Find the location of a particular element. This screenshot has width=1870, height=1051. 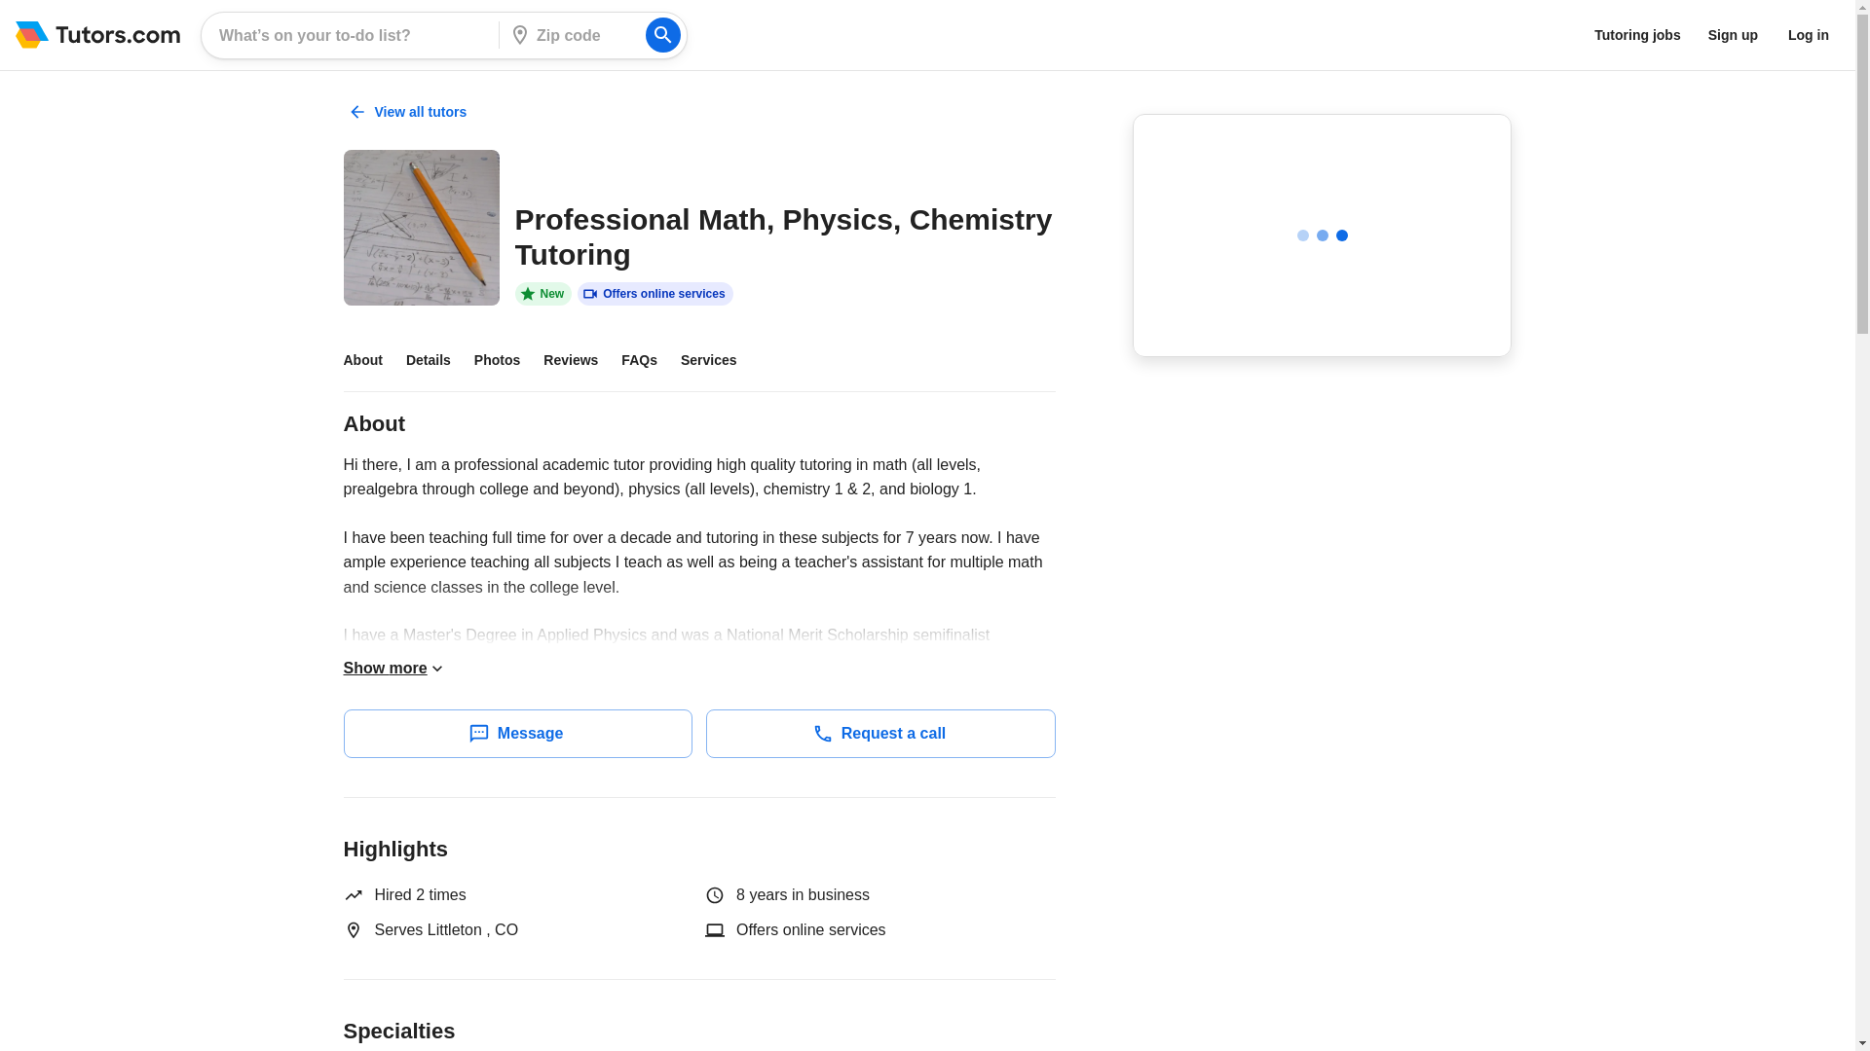

View all tutors is located at coordinates (408, 110).